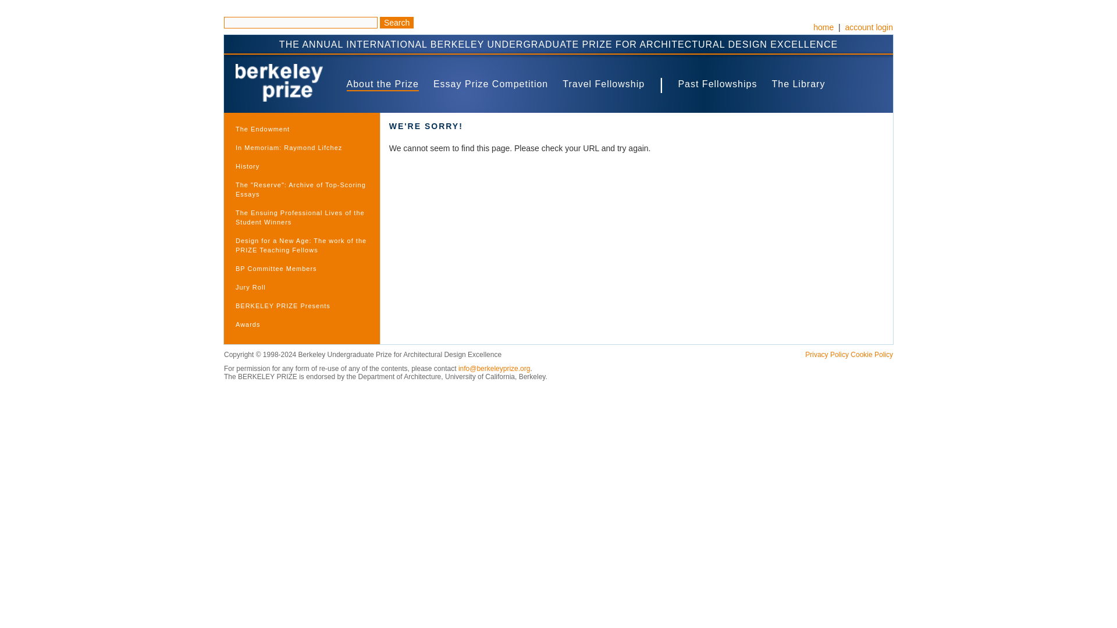  Describe the element at coordinates (798, 84) in the screenshot. I see `The Library` at that location.